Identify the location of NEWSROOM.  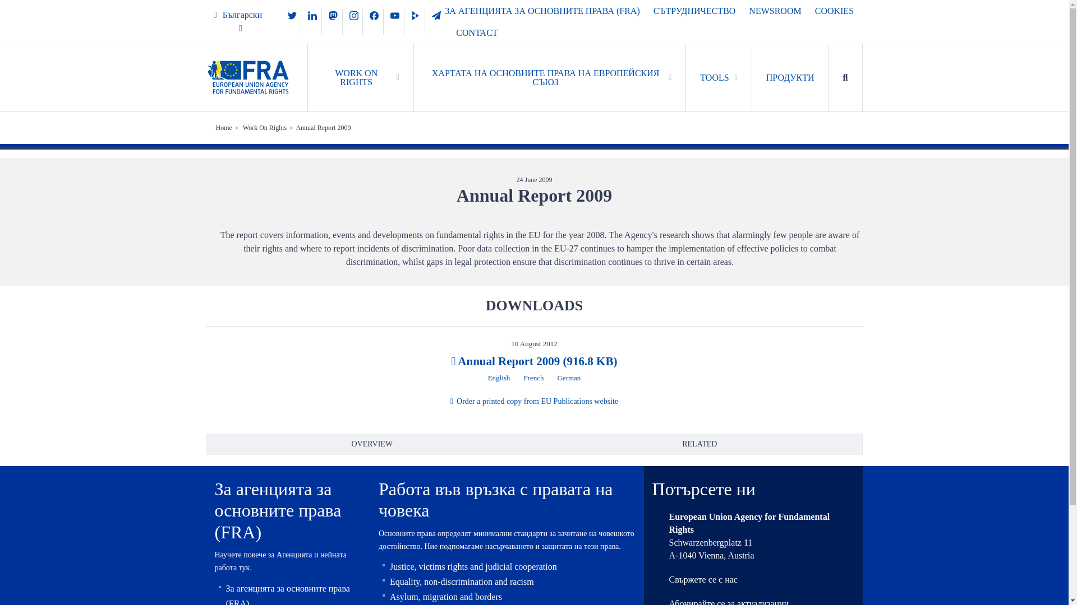
(775, 11).